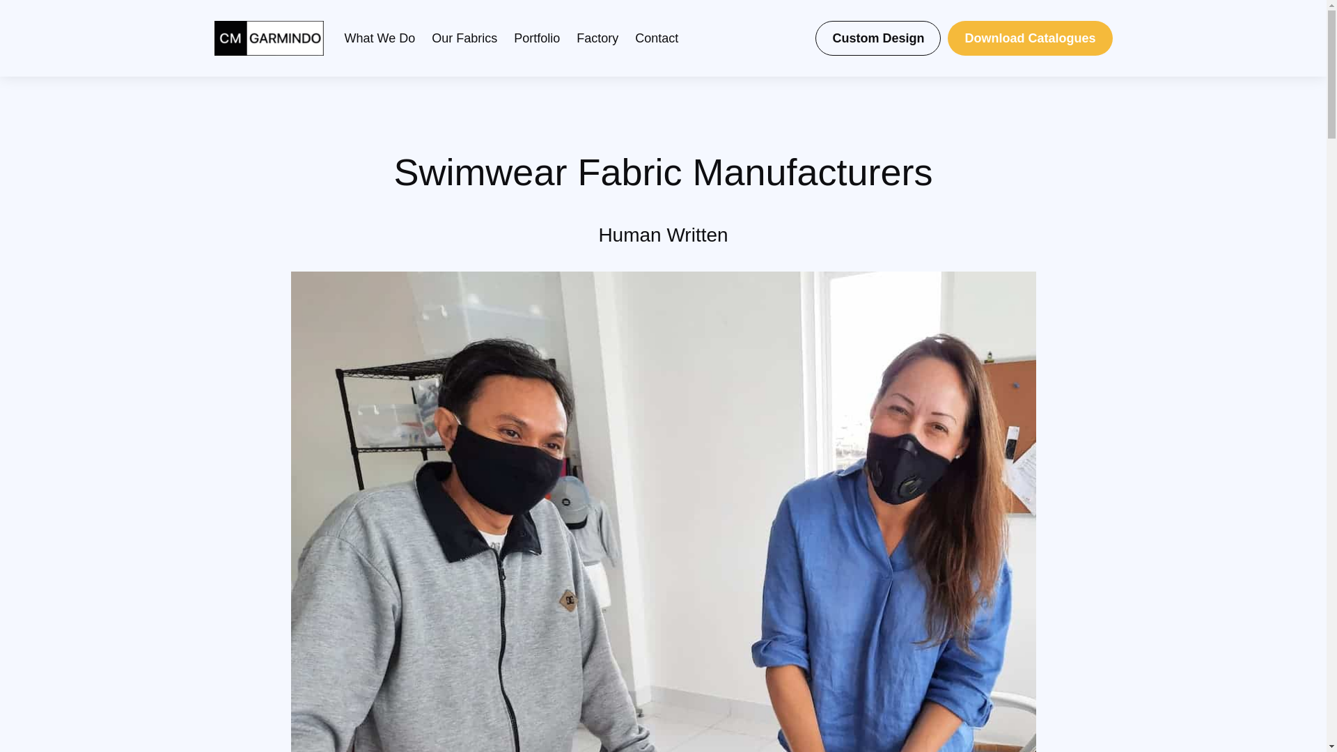 Image resolution: width=1337 pixels, height=752 pixels. Describe the element at coordinates (379, 39) in the screenshot. I see `What We Do` at that location.